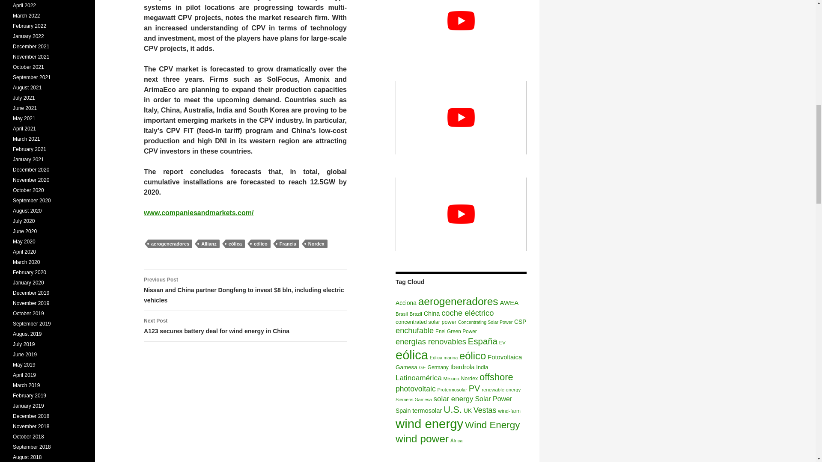 Image resolution: width=822 pixels, height=462 pixels. What do you see at coordinates (406, 303) in the screenshot?
I see `Acciona` at bounding box center [406, 303].